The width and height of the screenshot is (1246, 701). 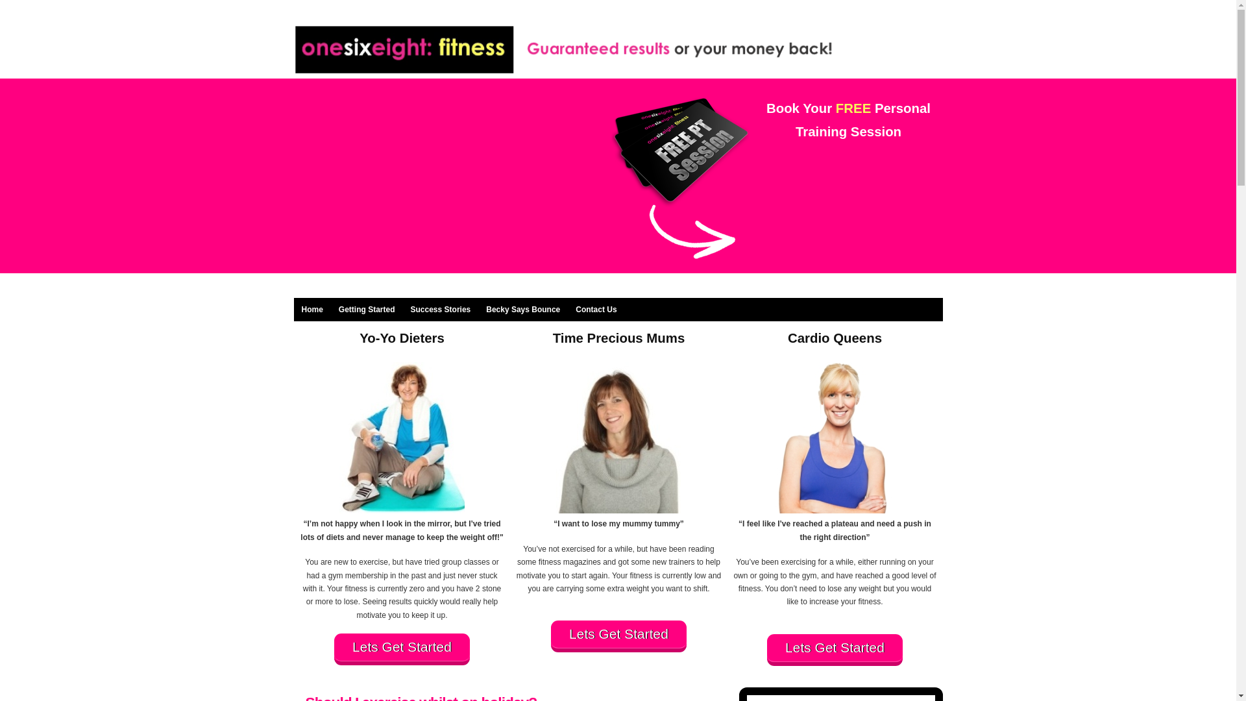 I want to click on Success Stories, so click(x=440, y=309).